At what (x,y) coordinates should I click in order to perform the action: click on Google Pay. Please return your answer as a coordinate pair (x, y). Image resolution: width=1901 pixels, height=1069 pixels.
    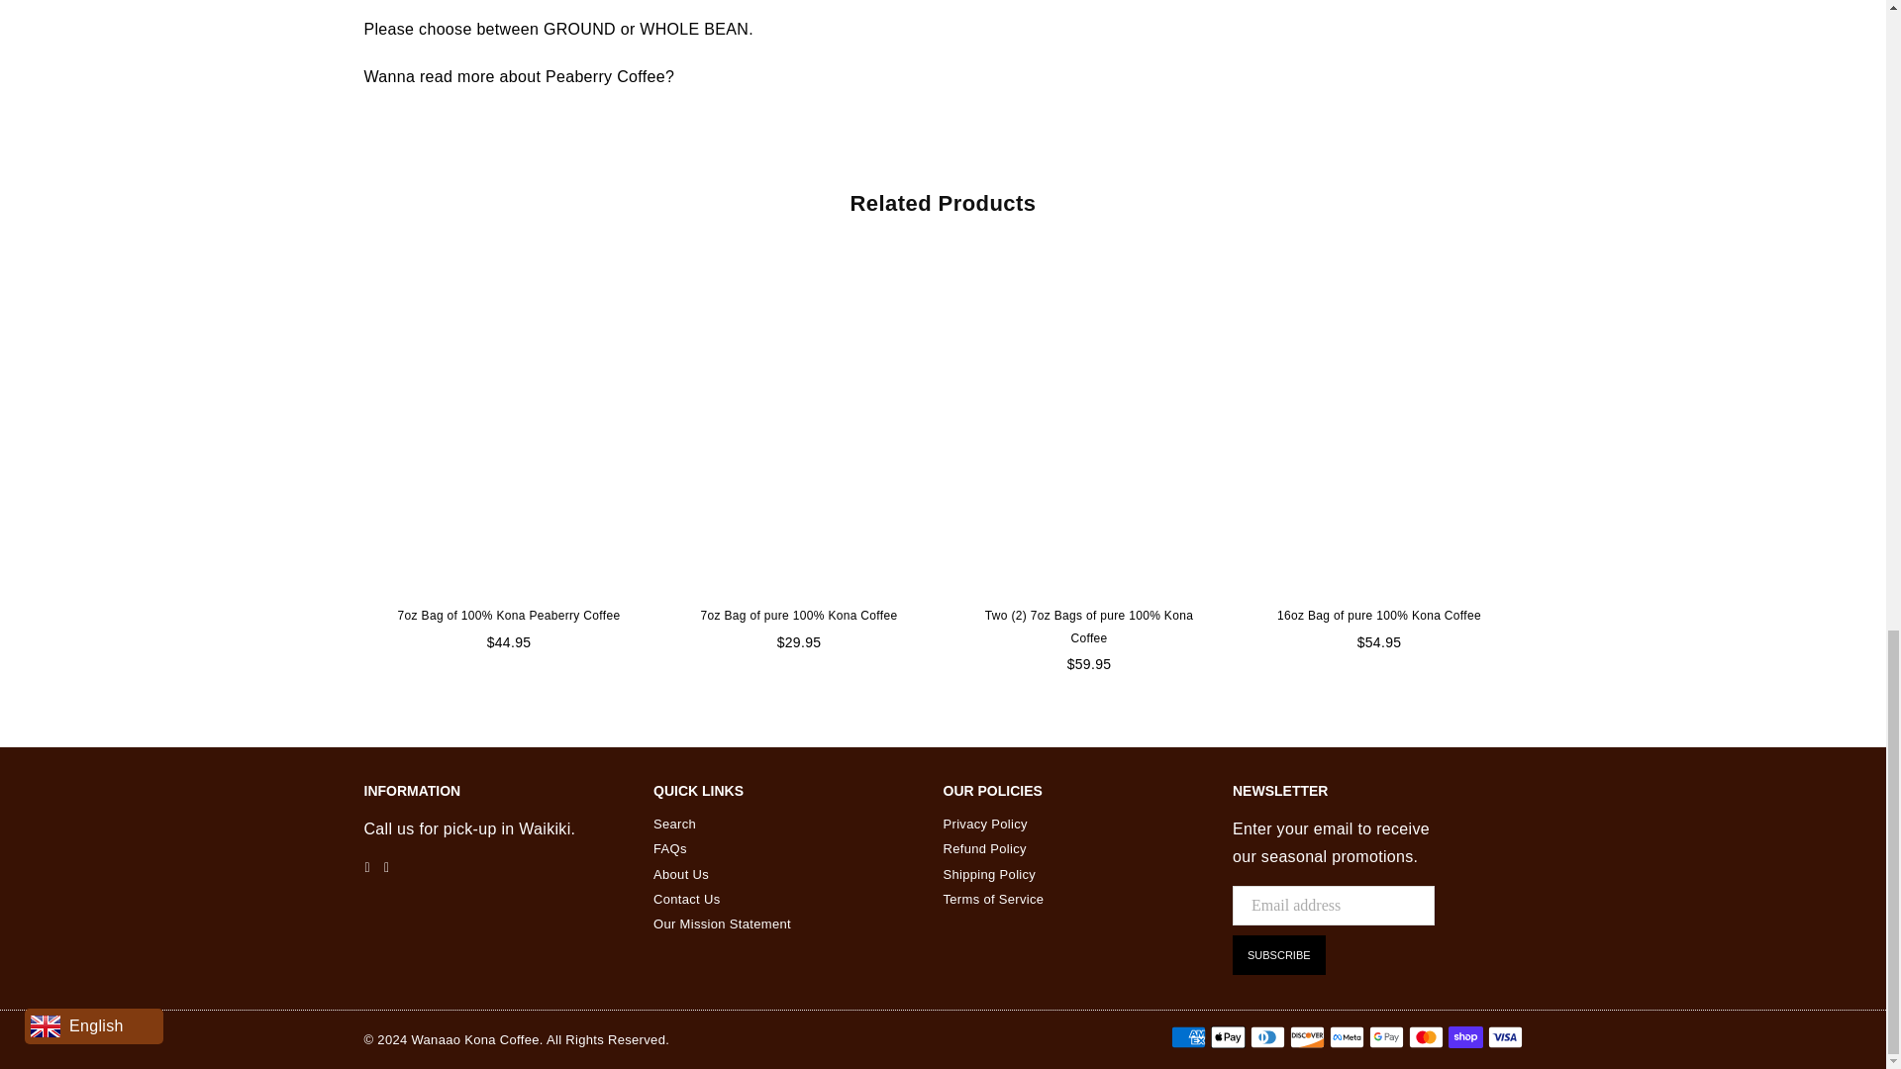
    Looking at the image, I should click on (1385, 1036).